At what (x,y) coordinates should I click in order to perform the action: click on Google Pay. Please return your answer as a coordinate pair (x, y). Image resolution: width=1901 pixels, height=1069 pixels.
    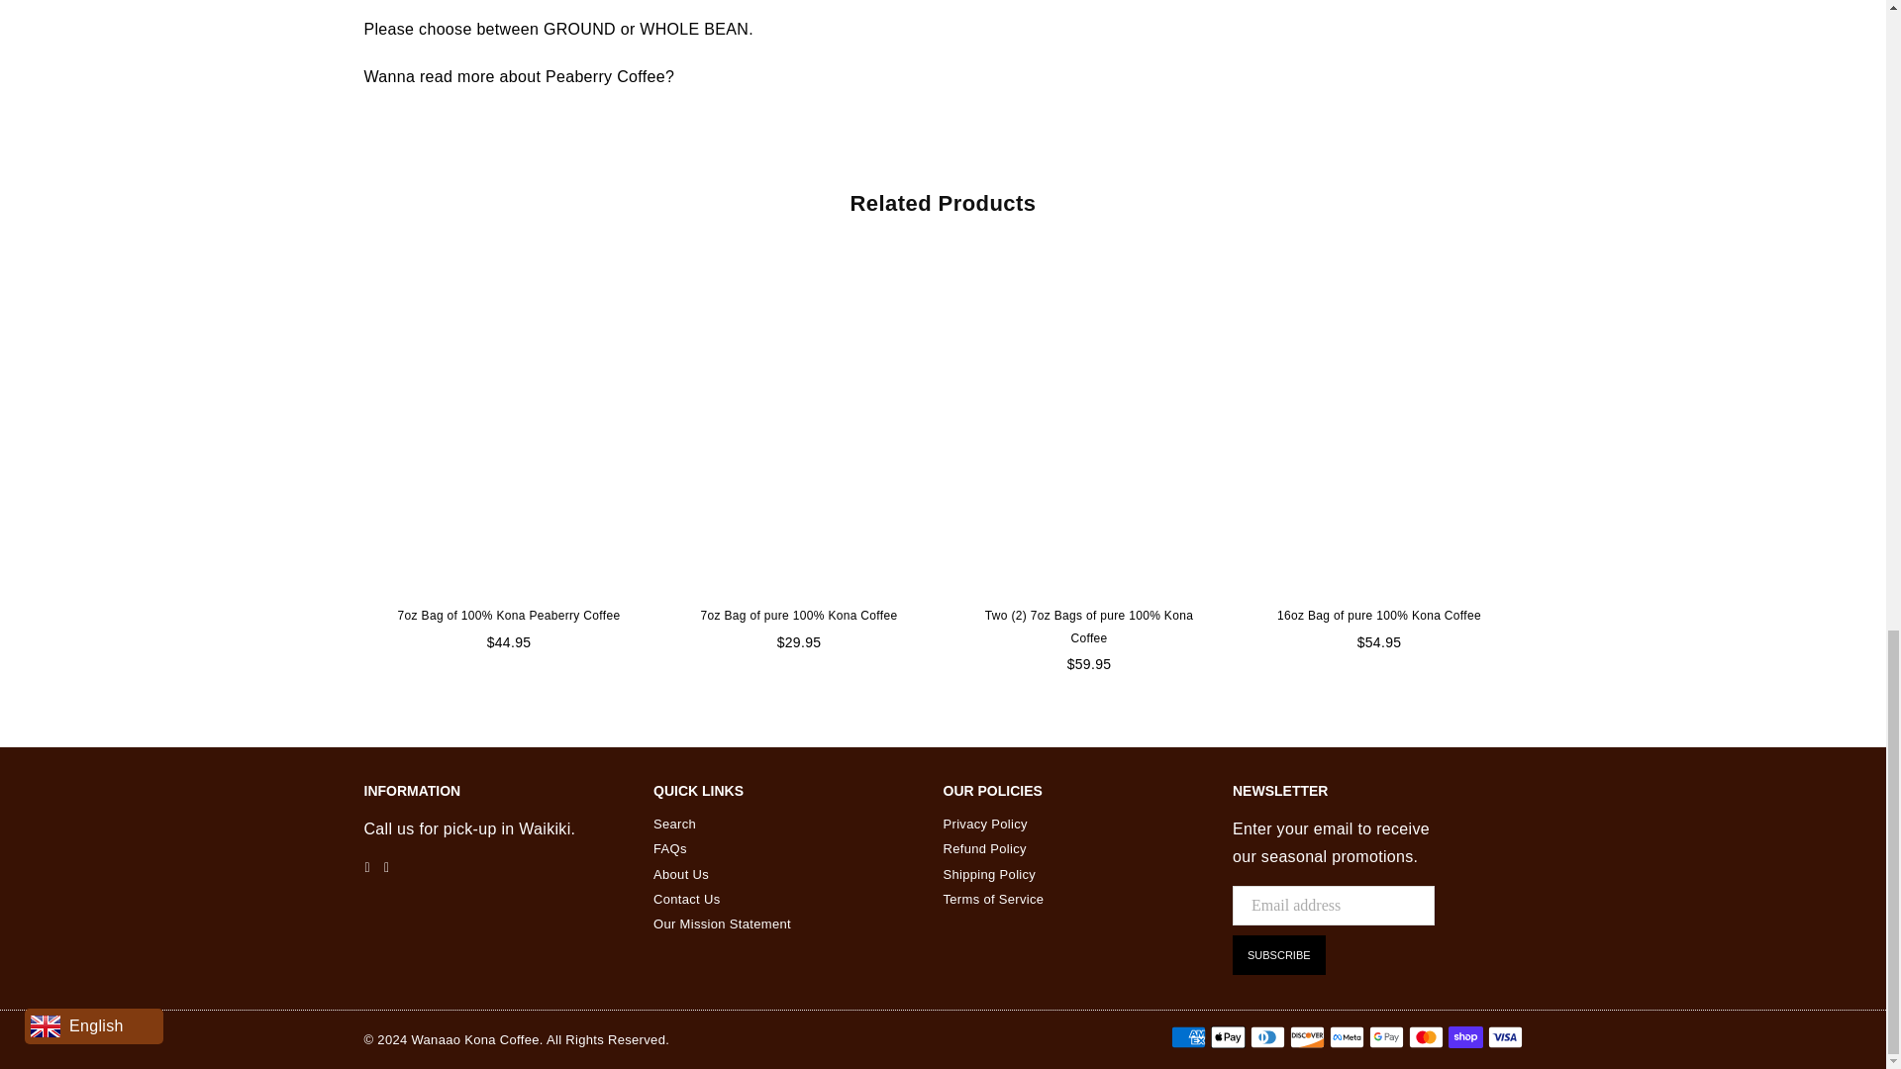
    Looking at the image, I should click on (1385, 1036).